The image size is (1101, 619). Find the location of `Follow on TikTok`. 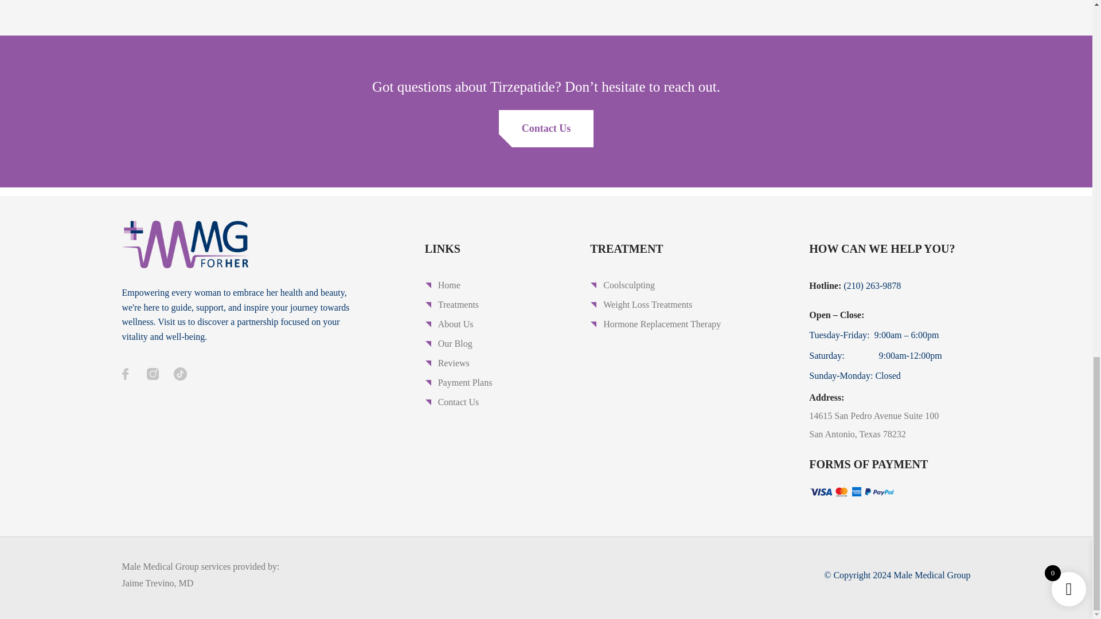

Follow on TikTok is located at coordinates (180, 373).